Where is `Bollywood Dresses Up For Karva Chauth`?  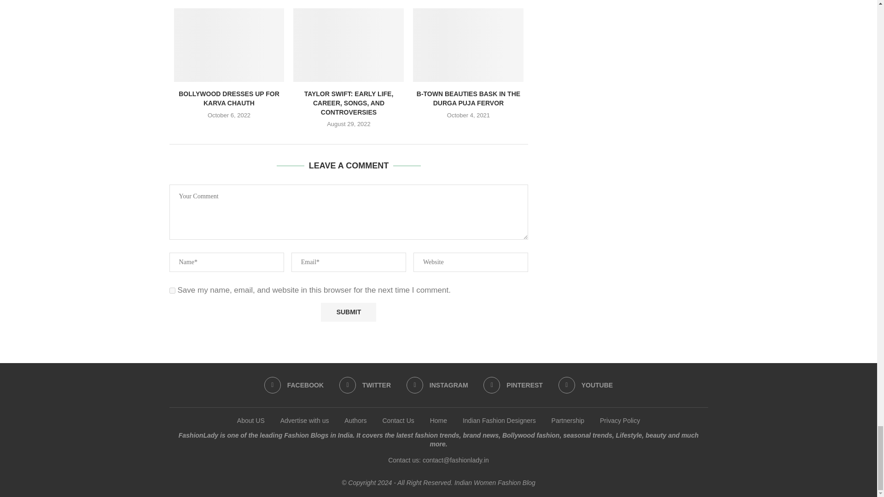
Bollywood Dresses Up For Karva Chauth is located at coordinates (229, 45).